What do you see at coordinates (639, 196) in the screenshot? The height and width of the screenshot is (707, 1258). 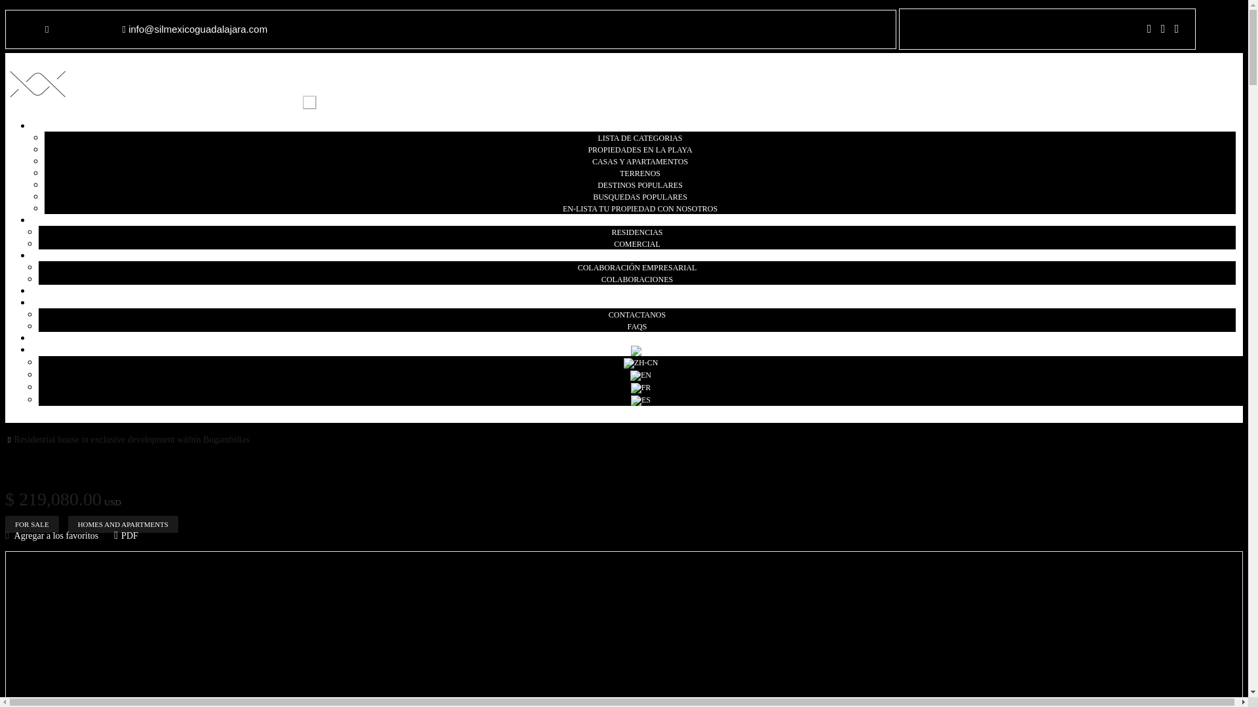 I see `Busquedas populares` at bounding box center [639, 196].